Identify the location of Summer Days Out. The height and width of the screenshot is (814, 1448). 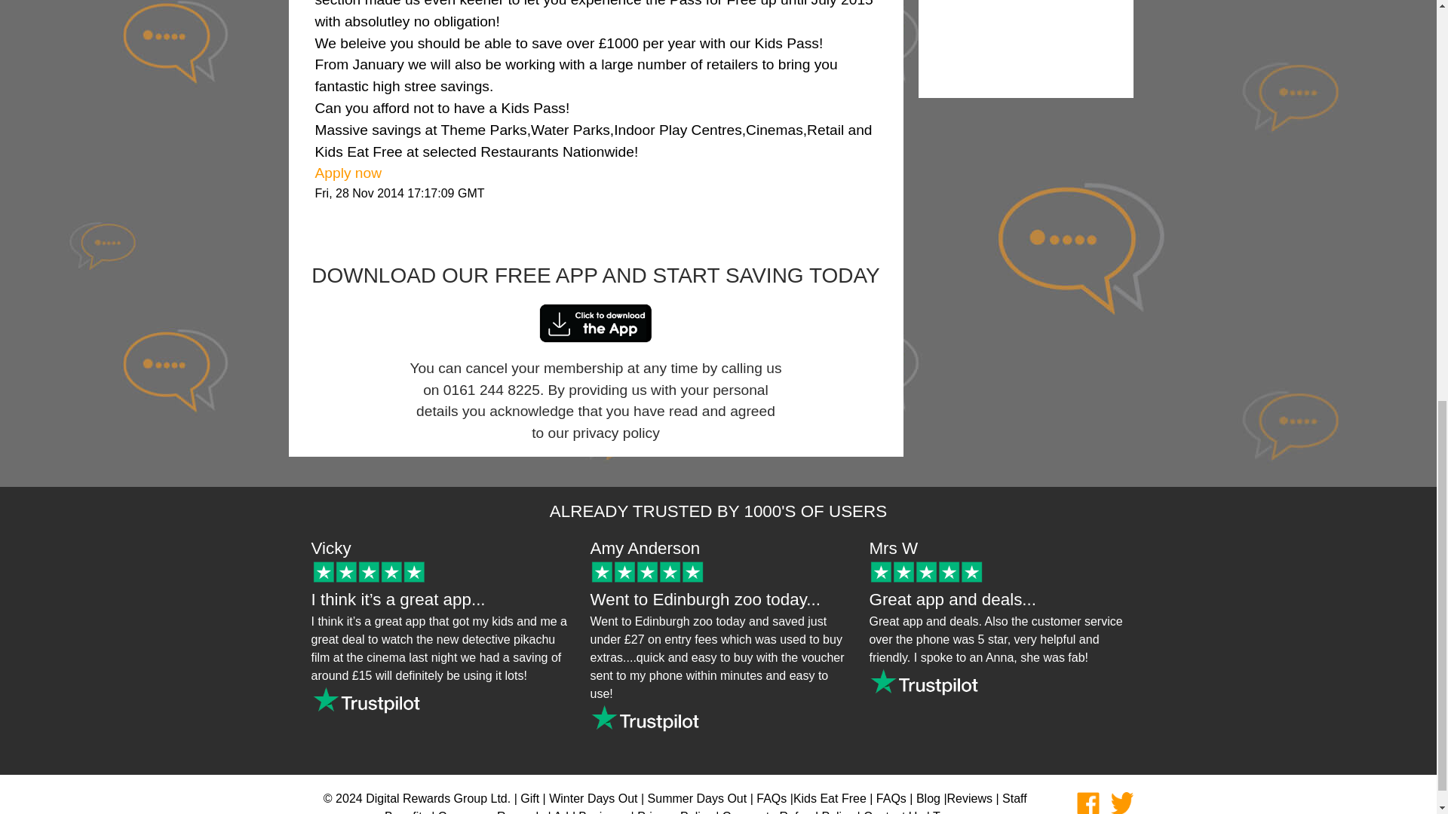
(697, 798).